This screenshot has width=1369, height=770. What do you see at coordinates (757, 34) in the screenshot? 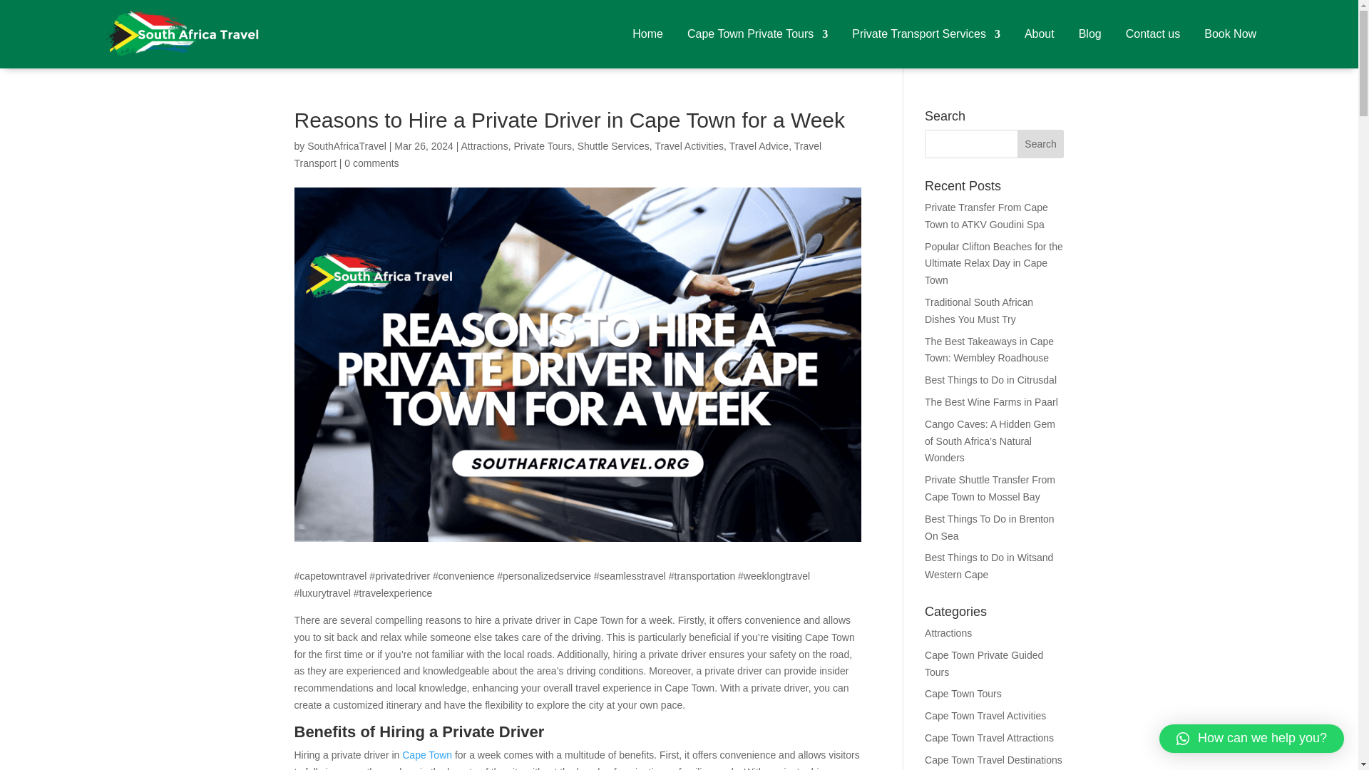
I see `Cape Town Private Tours` at bounding box center [757, 34].